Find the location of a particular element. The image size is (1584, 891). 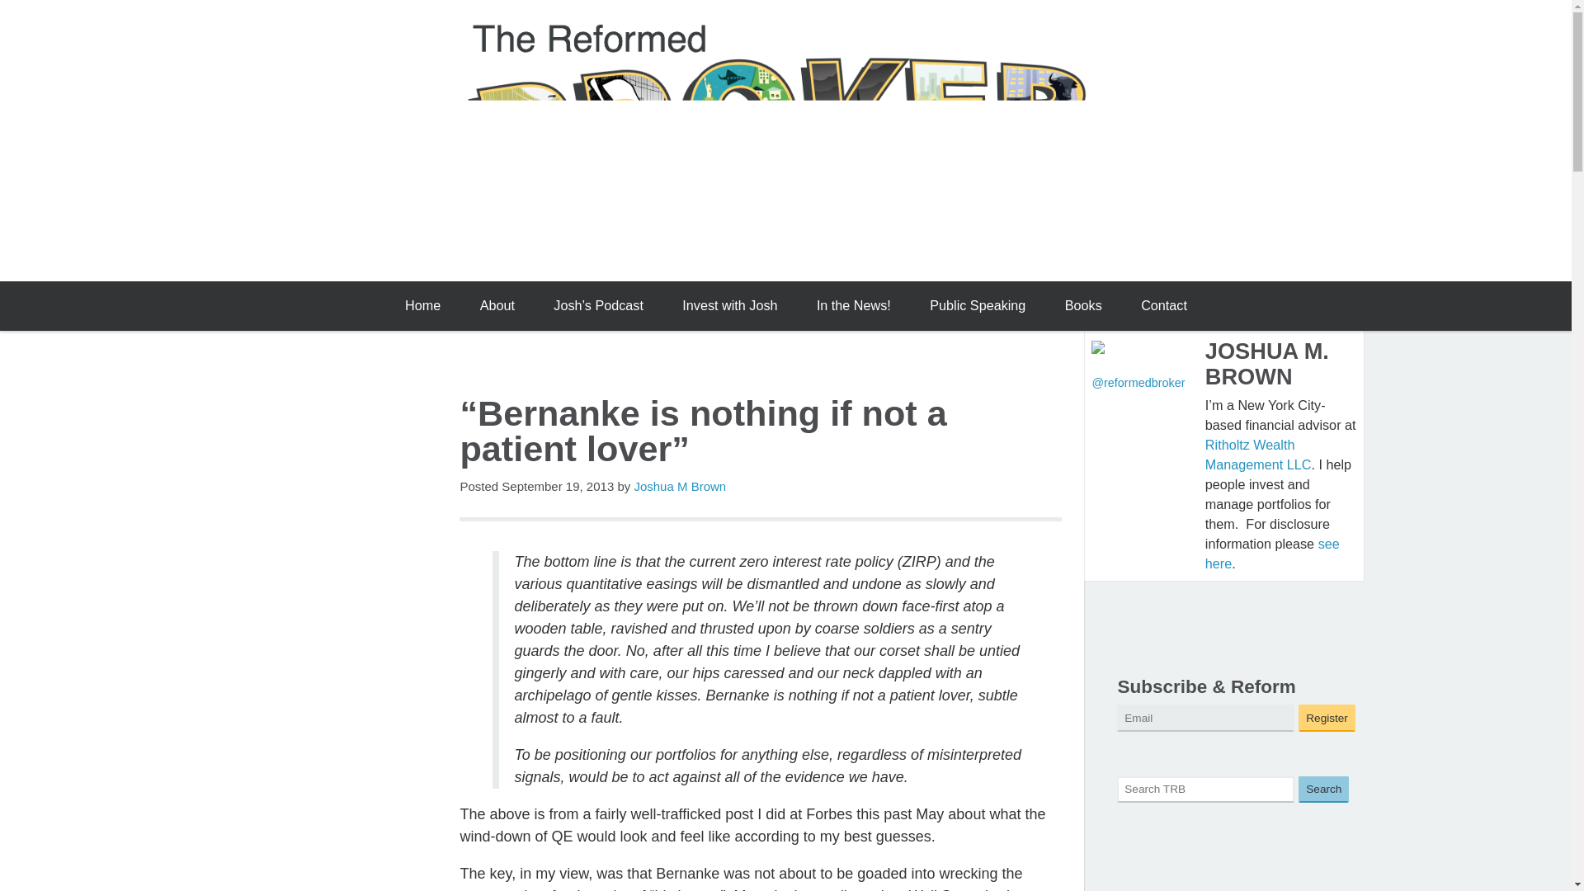

Search is located at coordinates (1323, 790).